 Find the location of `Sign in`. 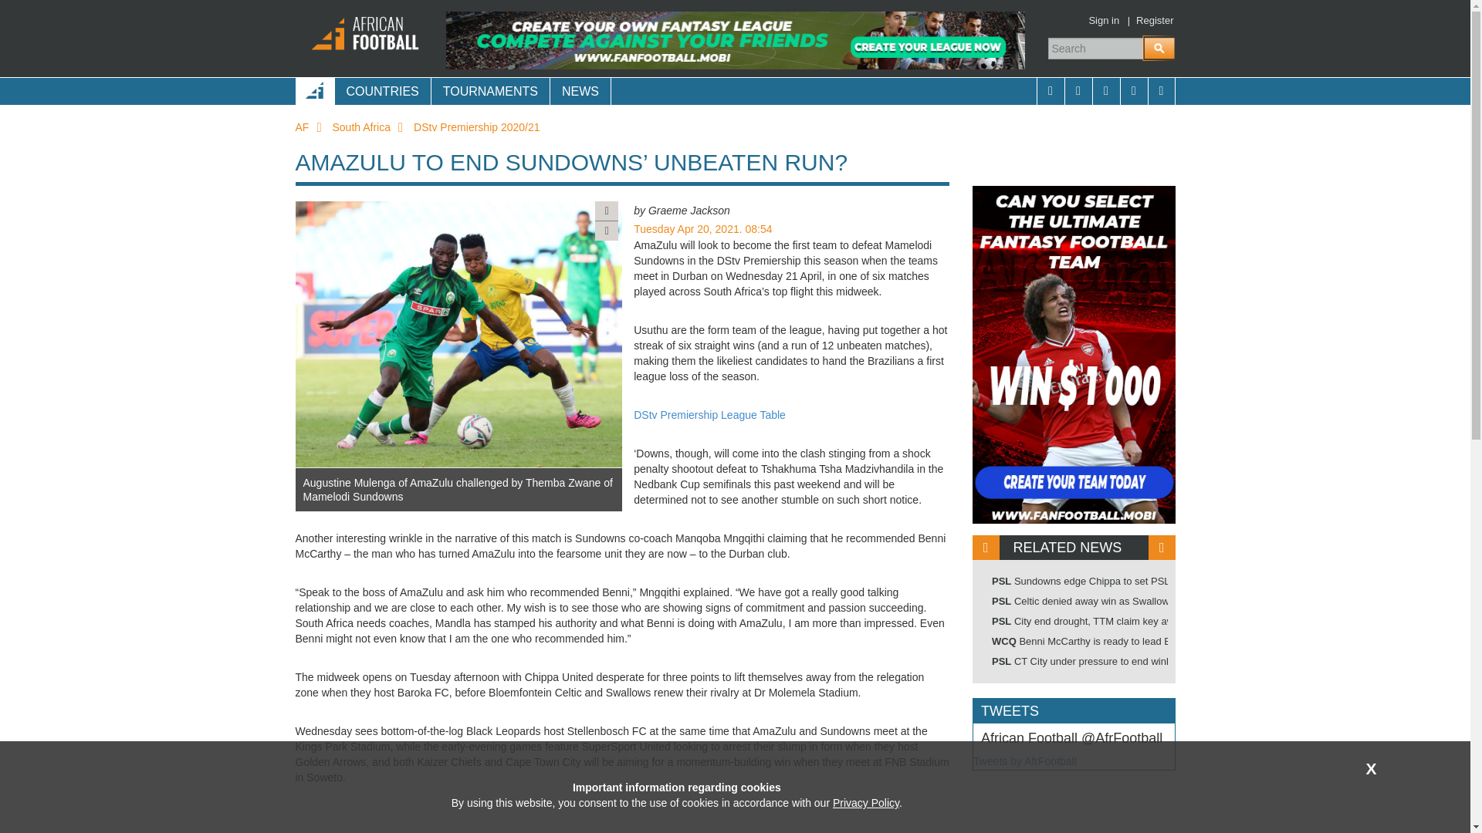

Sign in is located at coordinates (1103, 20).